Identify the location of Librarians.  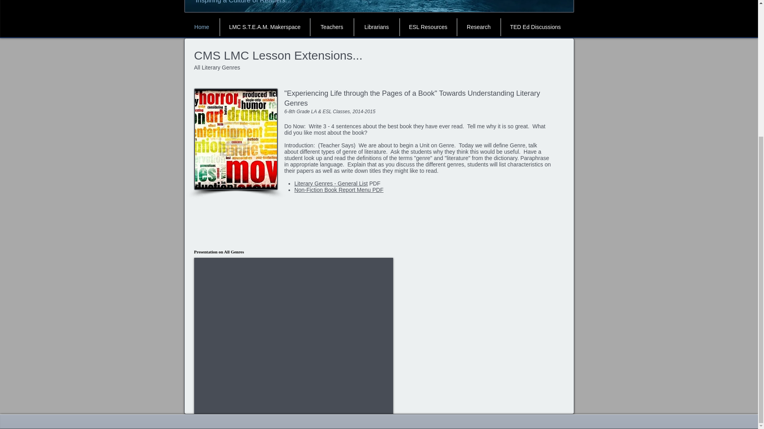
(377, 27).